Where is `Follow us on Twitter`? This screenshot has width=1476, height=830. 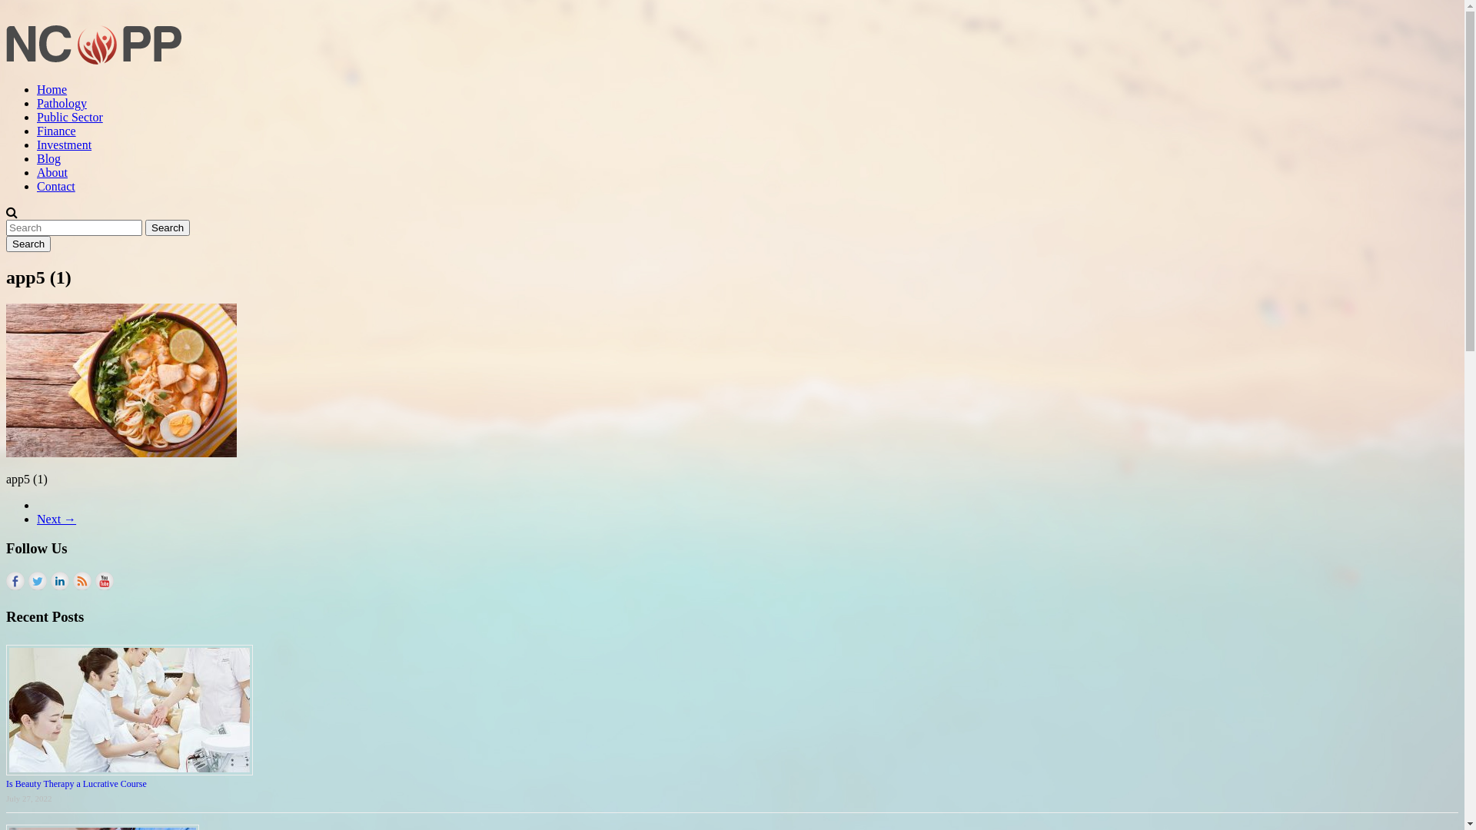 Follow us on Twitter is located at coordinates (38, 581).